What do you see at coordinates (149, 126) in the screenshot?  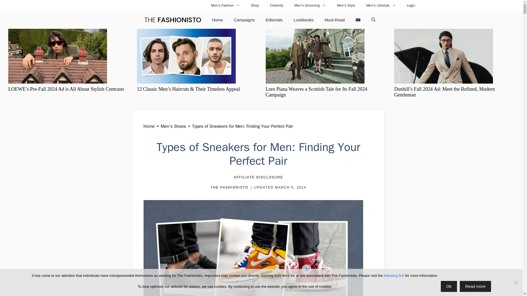 I see `Home` at bounding box center [149, 126].